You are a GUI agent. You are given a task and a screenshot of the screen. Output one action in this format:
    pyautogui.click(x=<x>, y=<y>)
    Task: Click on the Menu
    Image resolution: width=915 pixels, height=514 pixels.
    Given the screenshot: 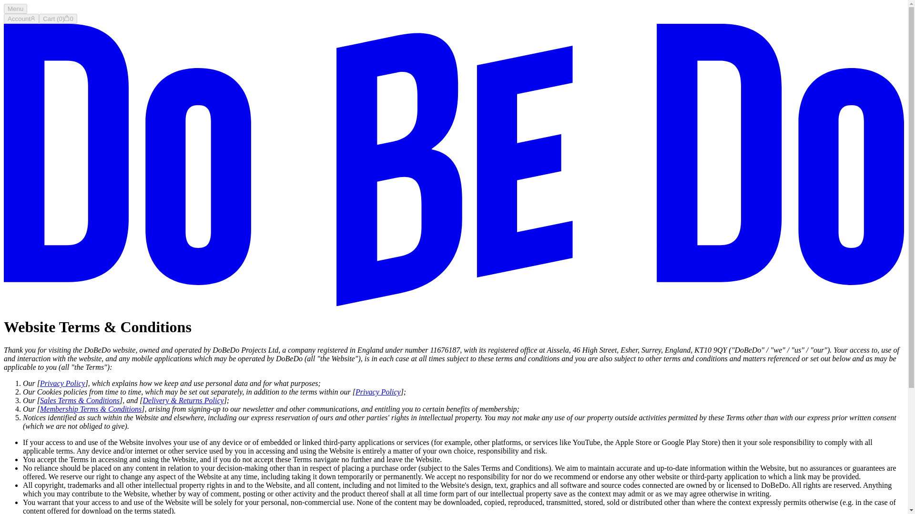 What is the action you would take?
    pyautogui.click(x=15, y=9)
    